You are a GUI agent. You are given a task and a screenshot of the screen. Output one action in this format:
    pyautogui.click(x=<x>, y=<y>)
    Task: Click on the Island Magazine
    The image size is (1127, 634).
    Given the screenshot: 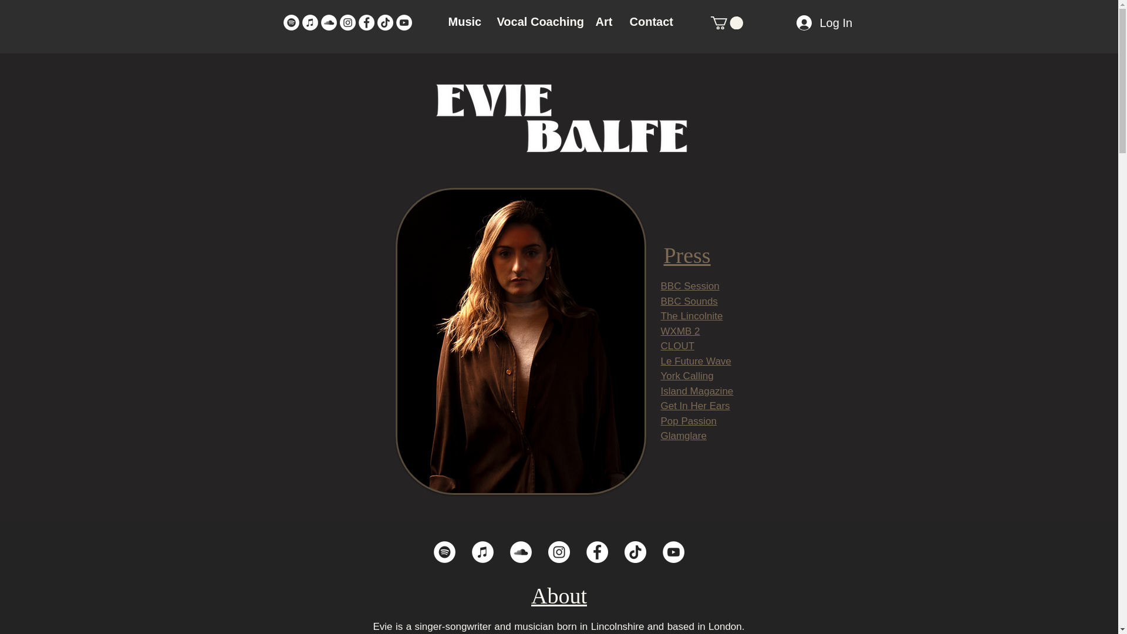 What is the action you would take?
    pyautogui.click(x=697, y=391)
    